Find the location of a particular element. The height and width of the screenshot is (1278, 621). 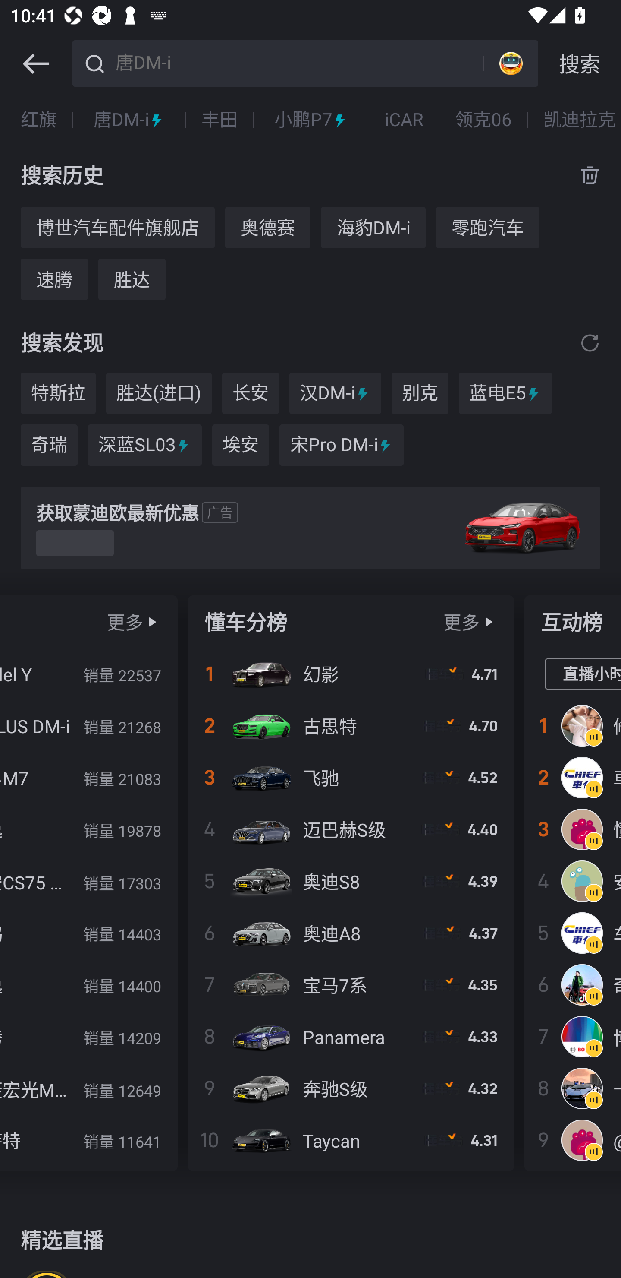

懂车帝在线选车 is located at coordinates (573, 829).